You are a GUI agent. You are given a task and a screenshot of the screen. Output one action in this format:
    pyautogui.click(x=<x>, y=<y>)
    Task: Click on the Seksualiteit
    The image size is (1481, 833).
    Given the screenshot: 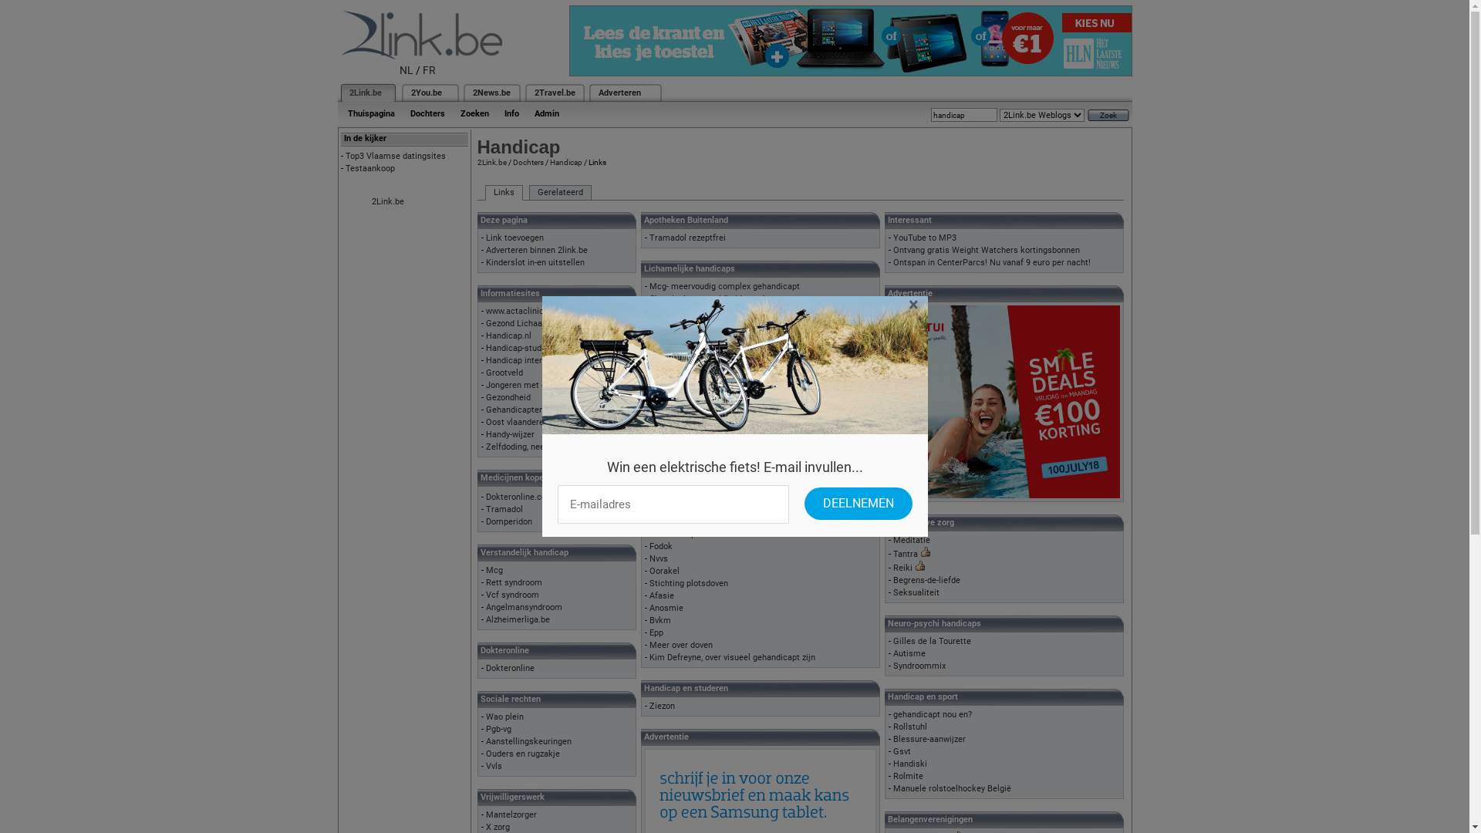 What is the action you would take?
    pyautogui.click(x=916, y=592)
    